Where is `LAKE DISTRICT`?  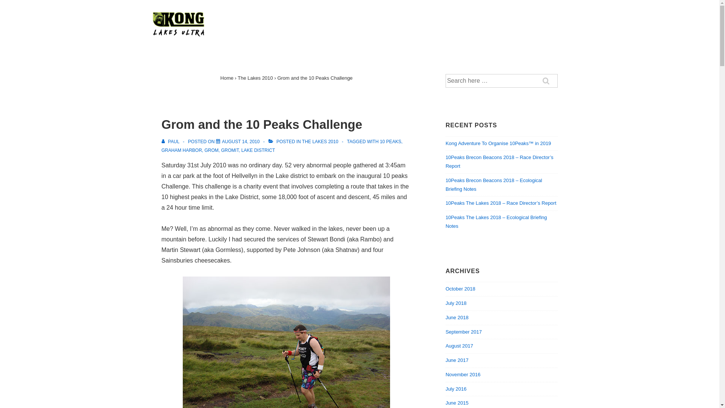
LAKE DISTRICT is located at coordinates (258, 150).